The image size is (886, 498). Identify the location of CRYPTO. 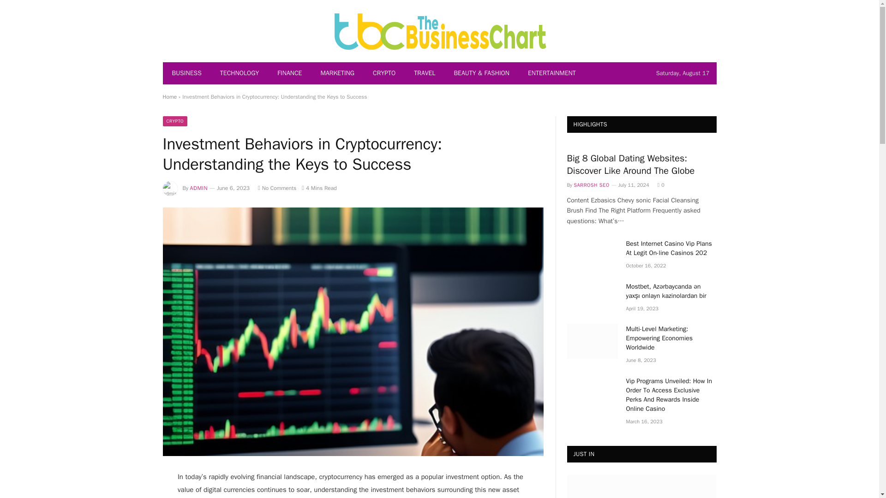
(174, 121).